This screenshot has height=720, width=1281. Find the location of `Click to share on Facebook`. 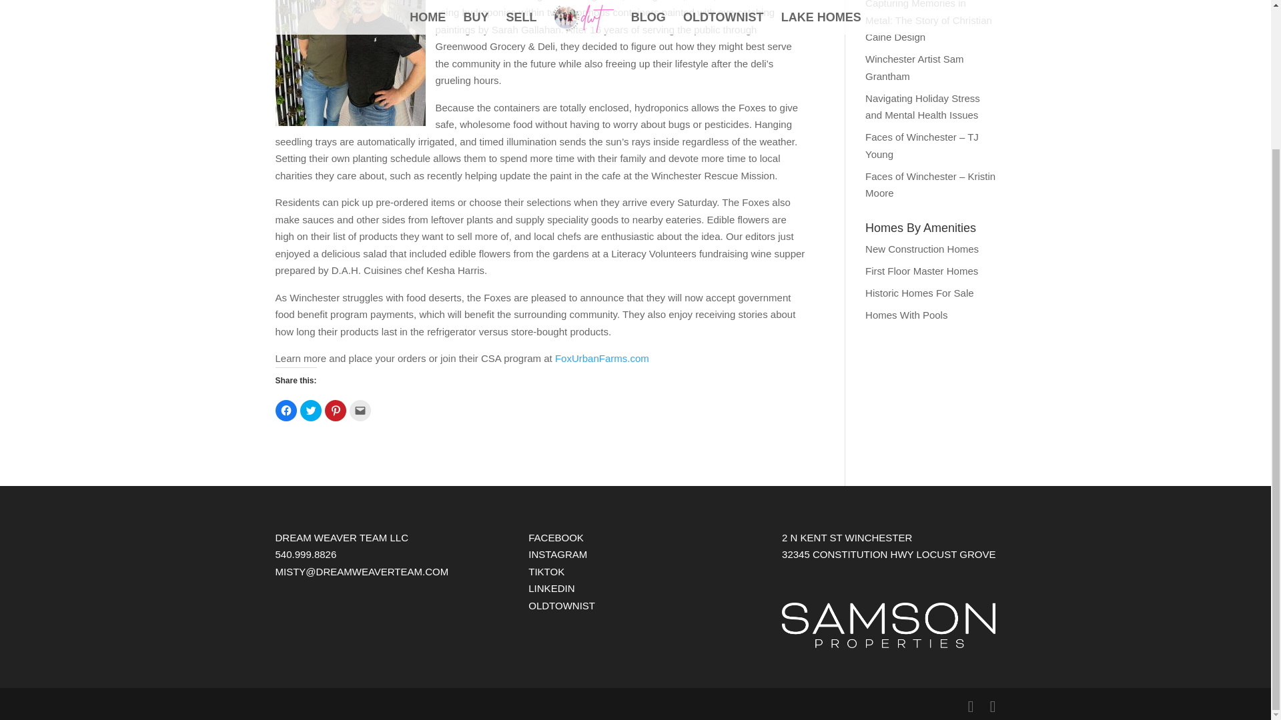

Click to share on Facebook is located at coordinates (286, 411).